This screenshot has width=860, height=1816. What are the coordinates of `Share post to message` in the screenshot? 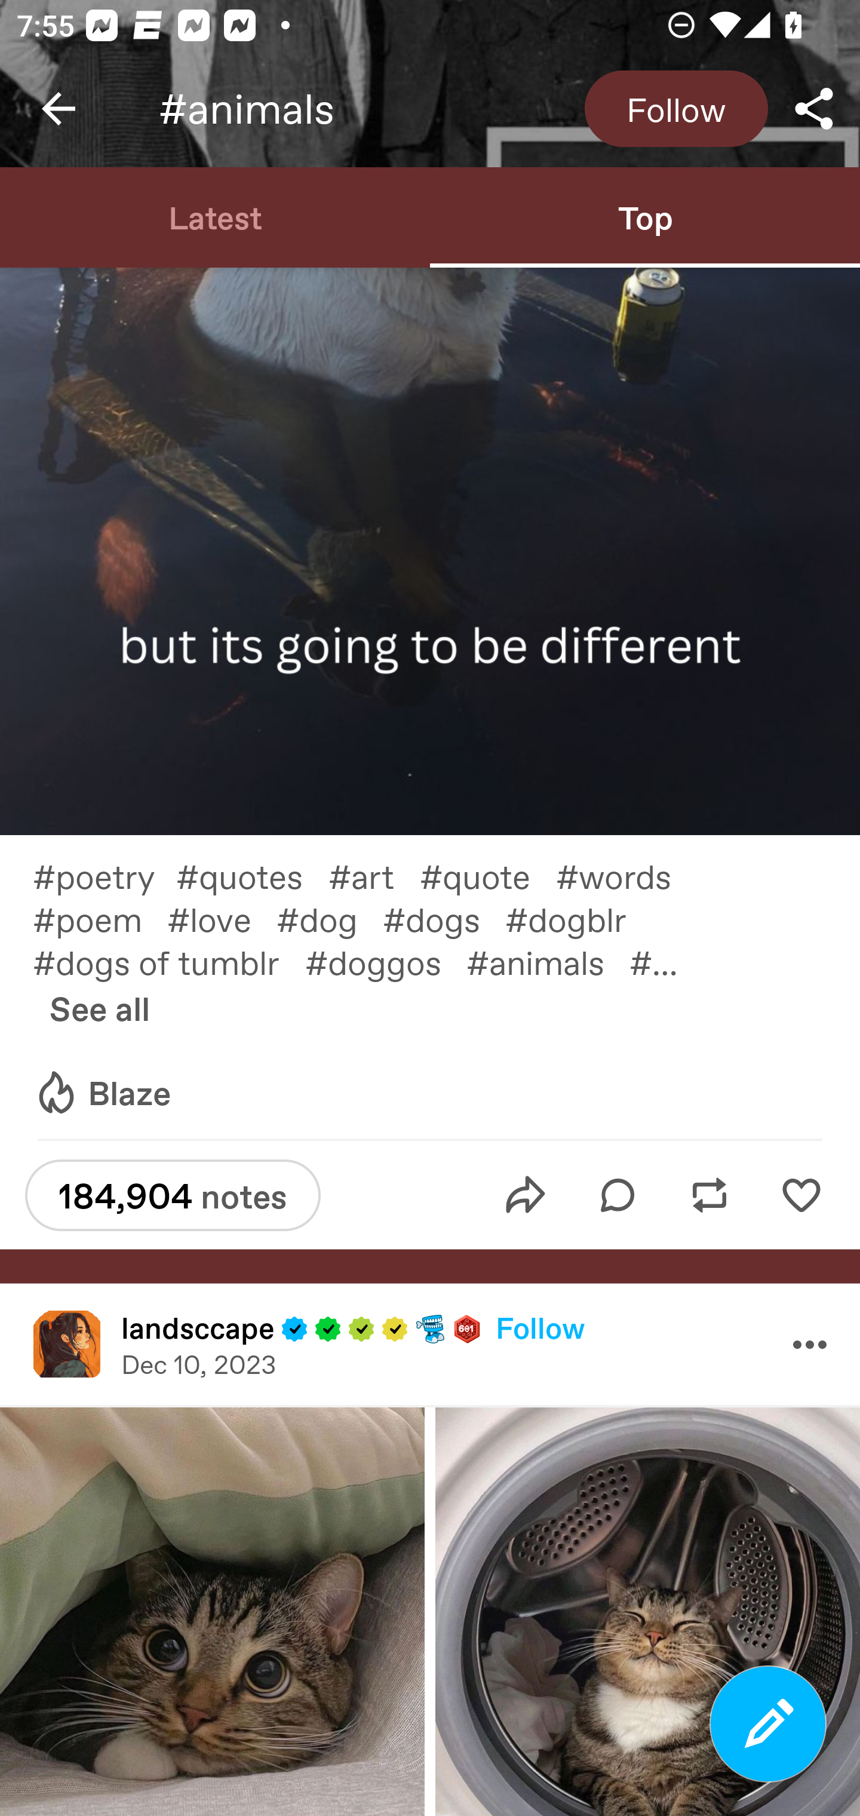 It's located at (526, 1195).